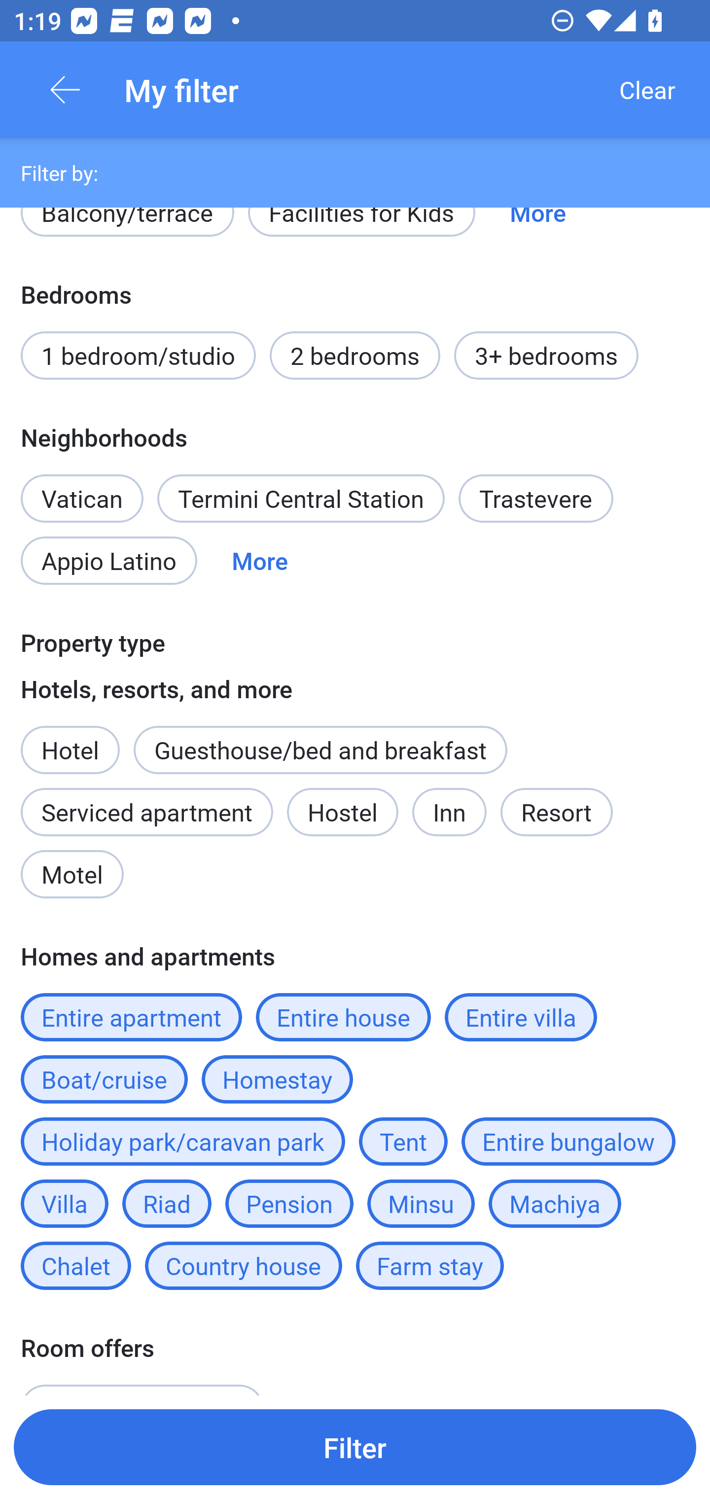 This screenshot has height=1499, width=710. Describe the element at coordinates (320, 750) in the screenshot. I see `Guesthouse/bed and breakfast` at that location.